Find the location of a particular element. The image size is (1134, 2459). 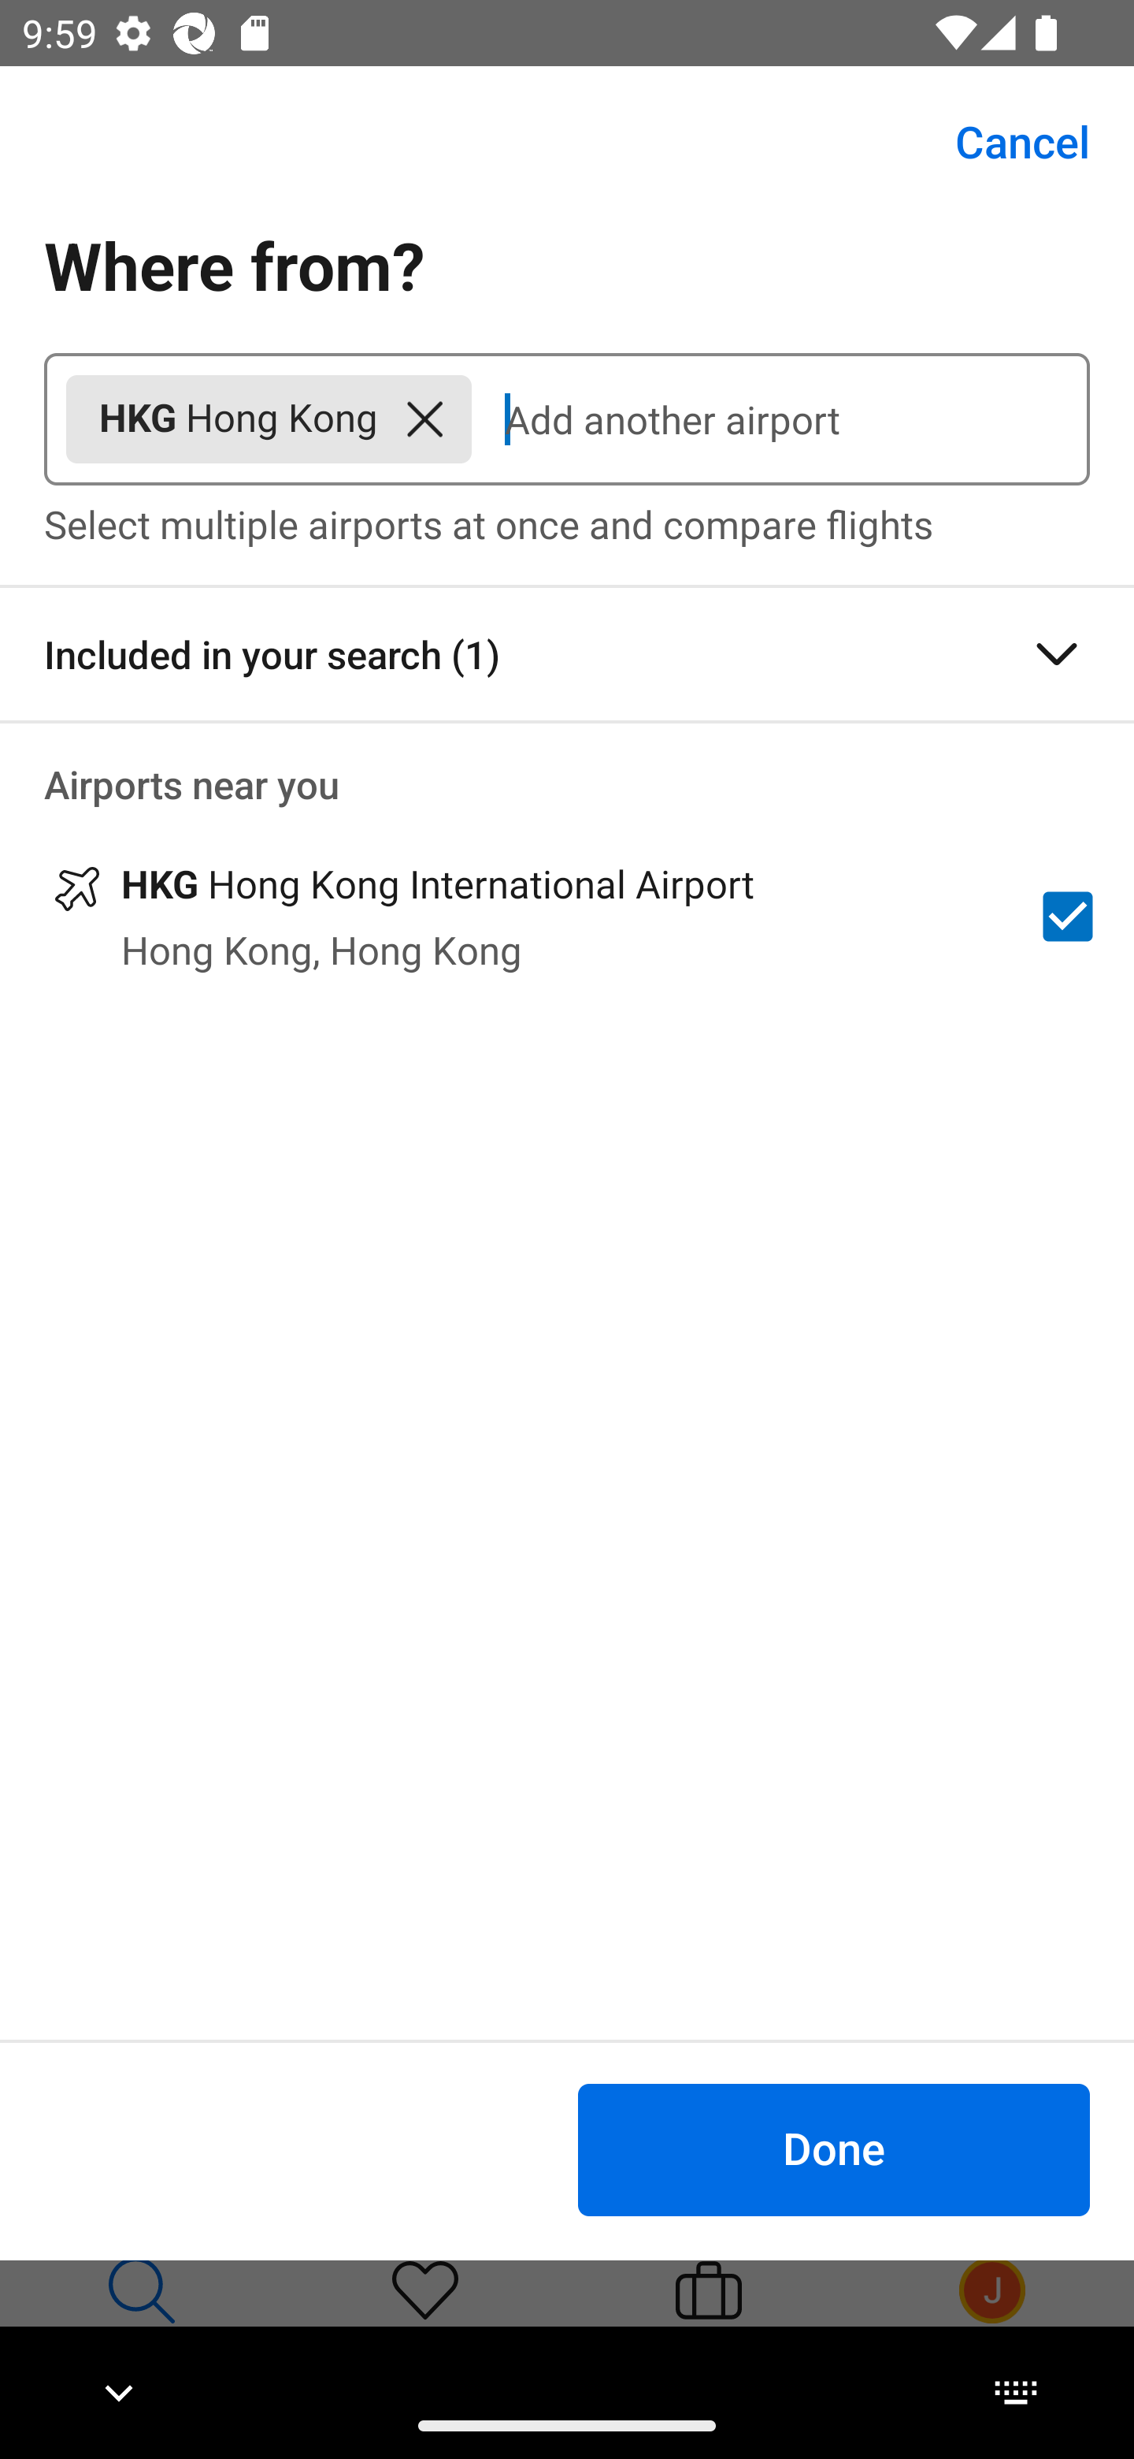

Add another airport is located at coordinates (780, 419).